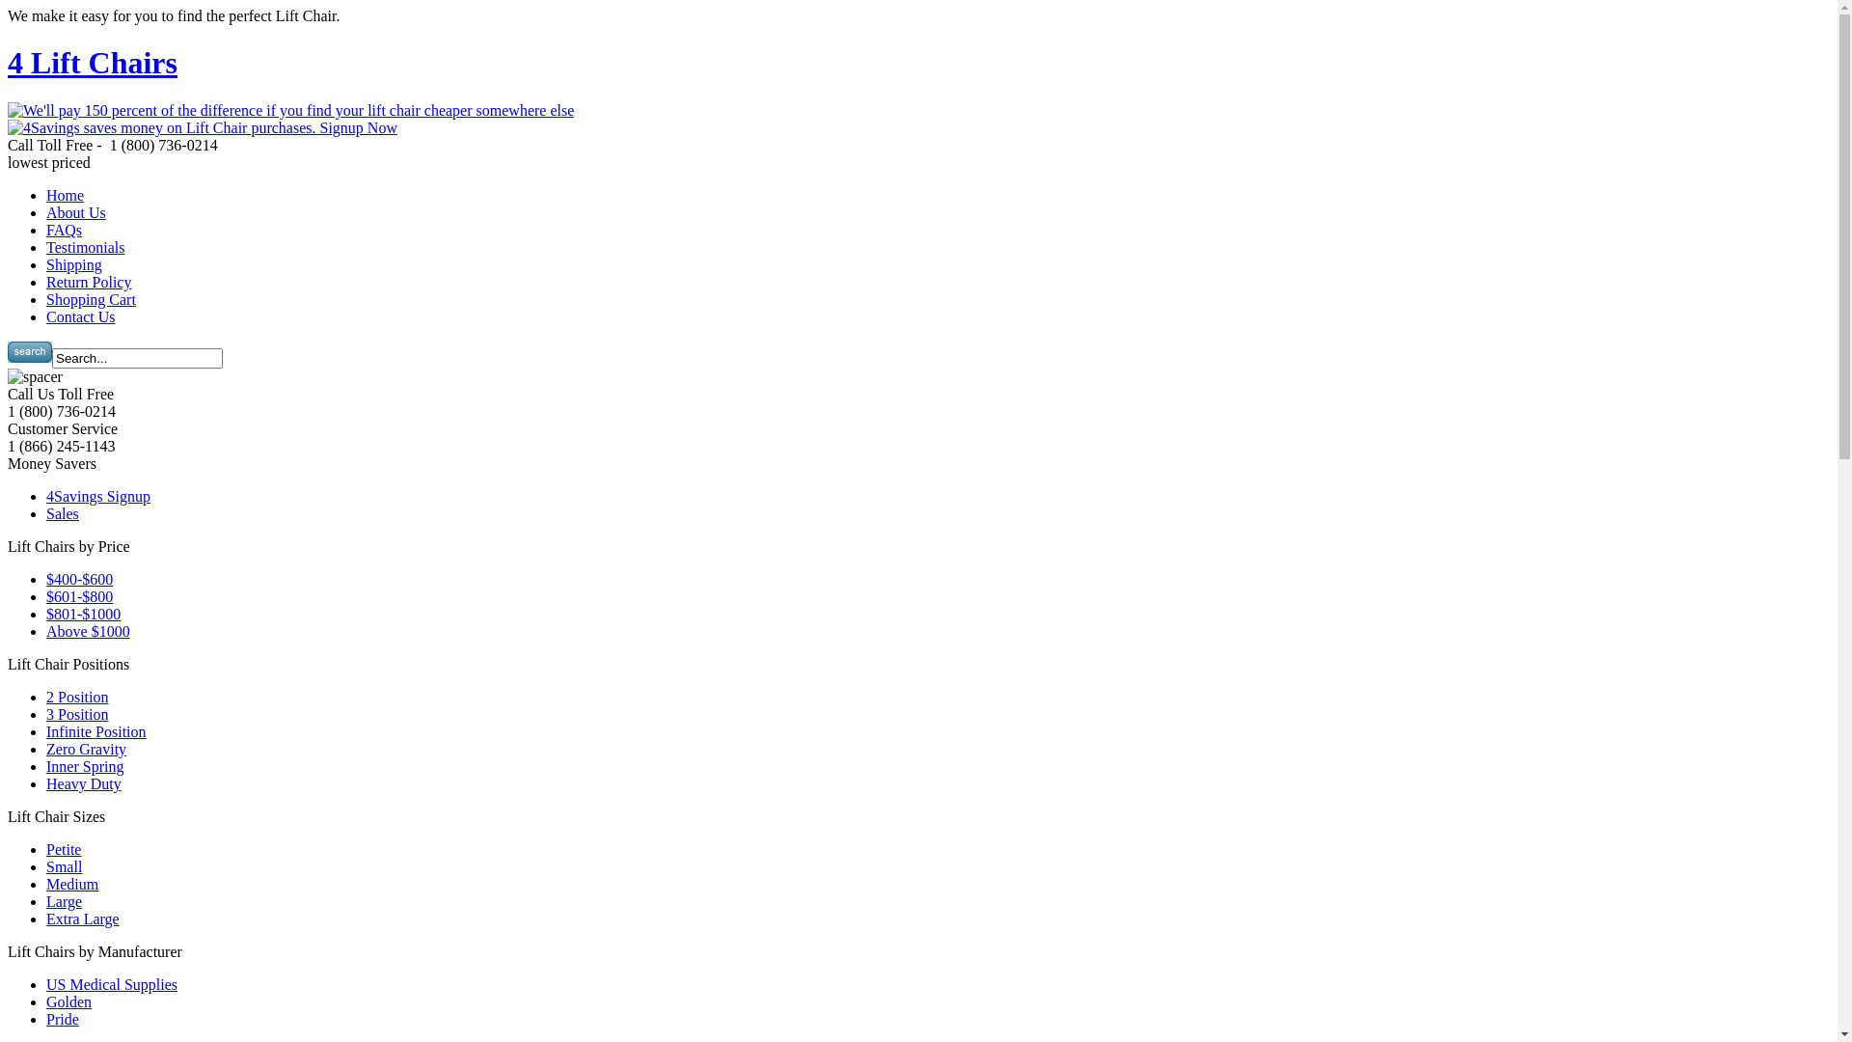 This screenshot has width=1852, height=1042. I want to click on Large, so click(64, 901).